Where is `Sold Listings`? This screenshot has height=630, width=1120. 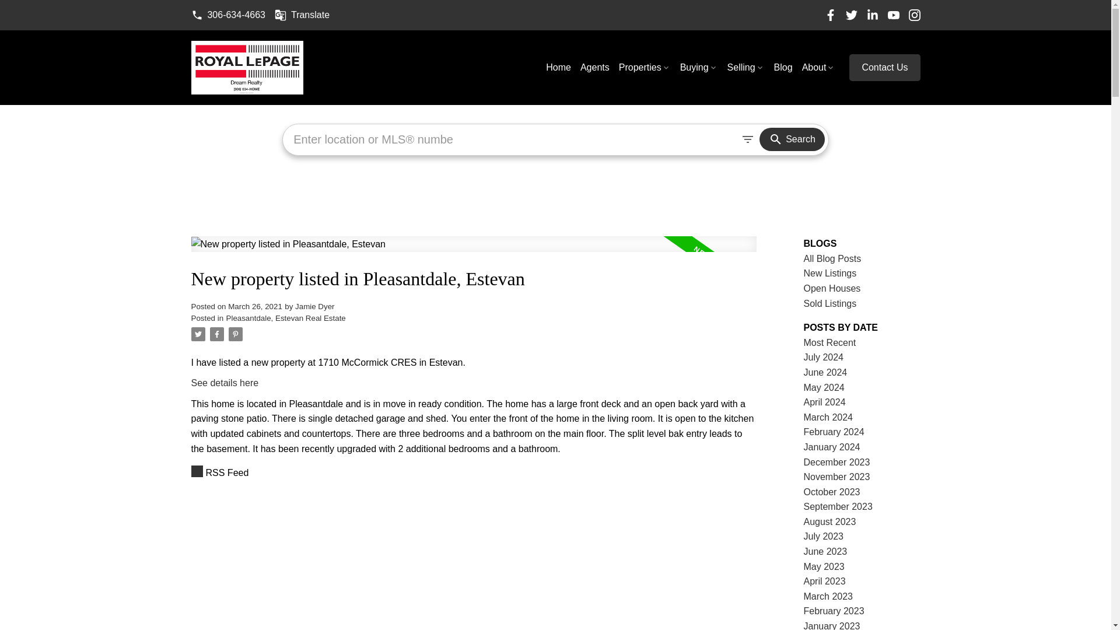
Sold Listings is located at coordinates (830, 303).